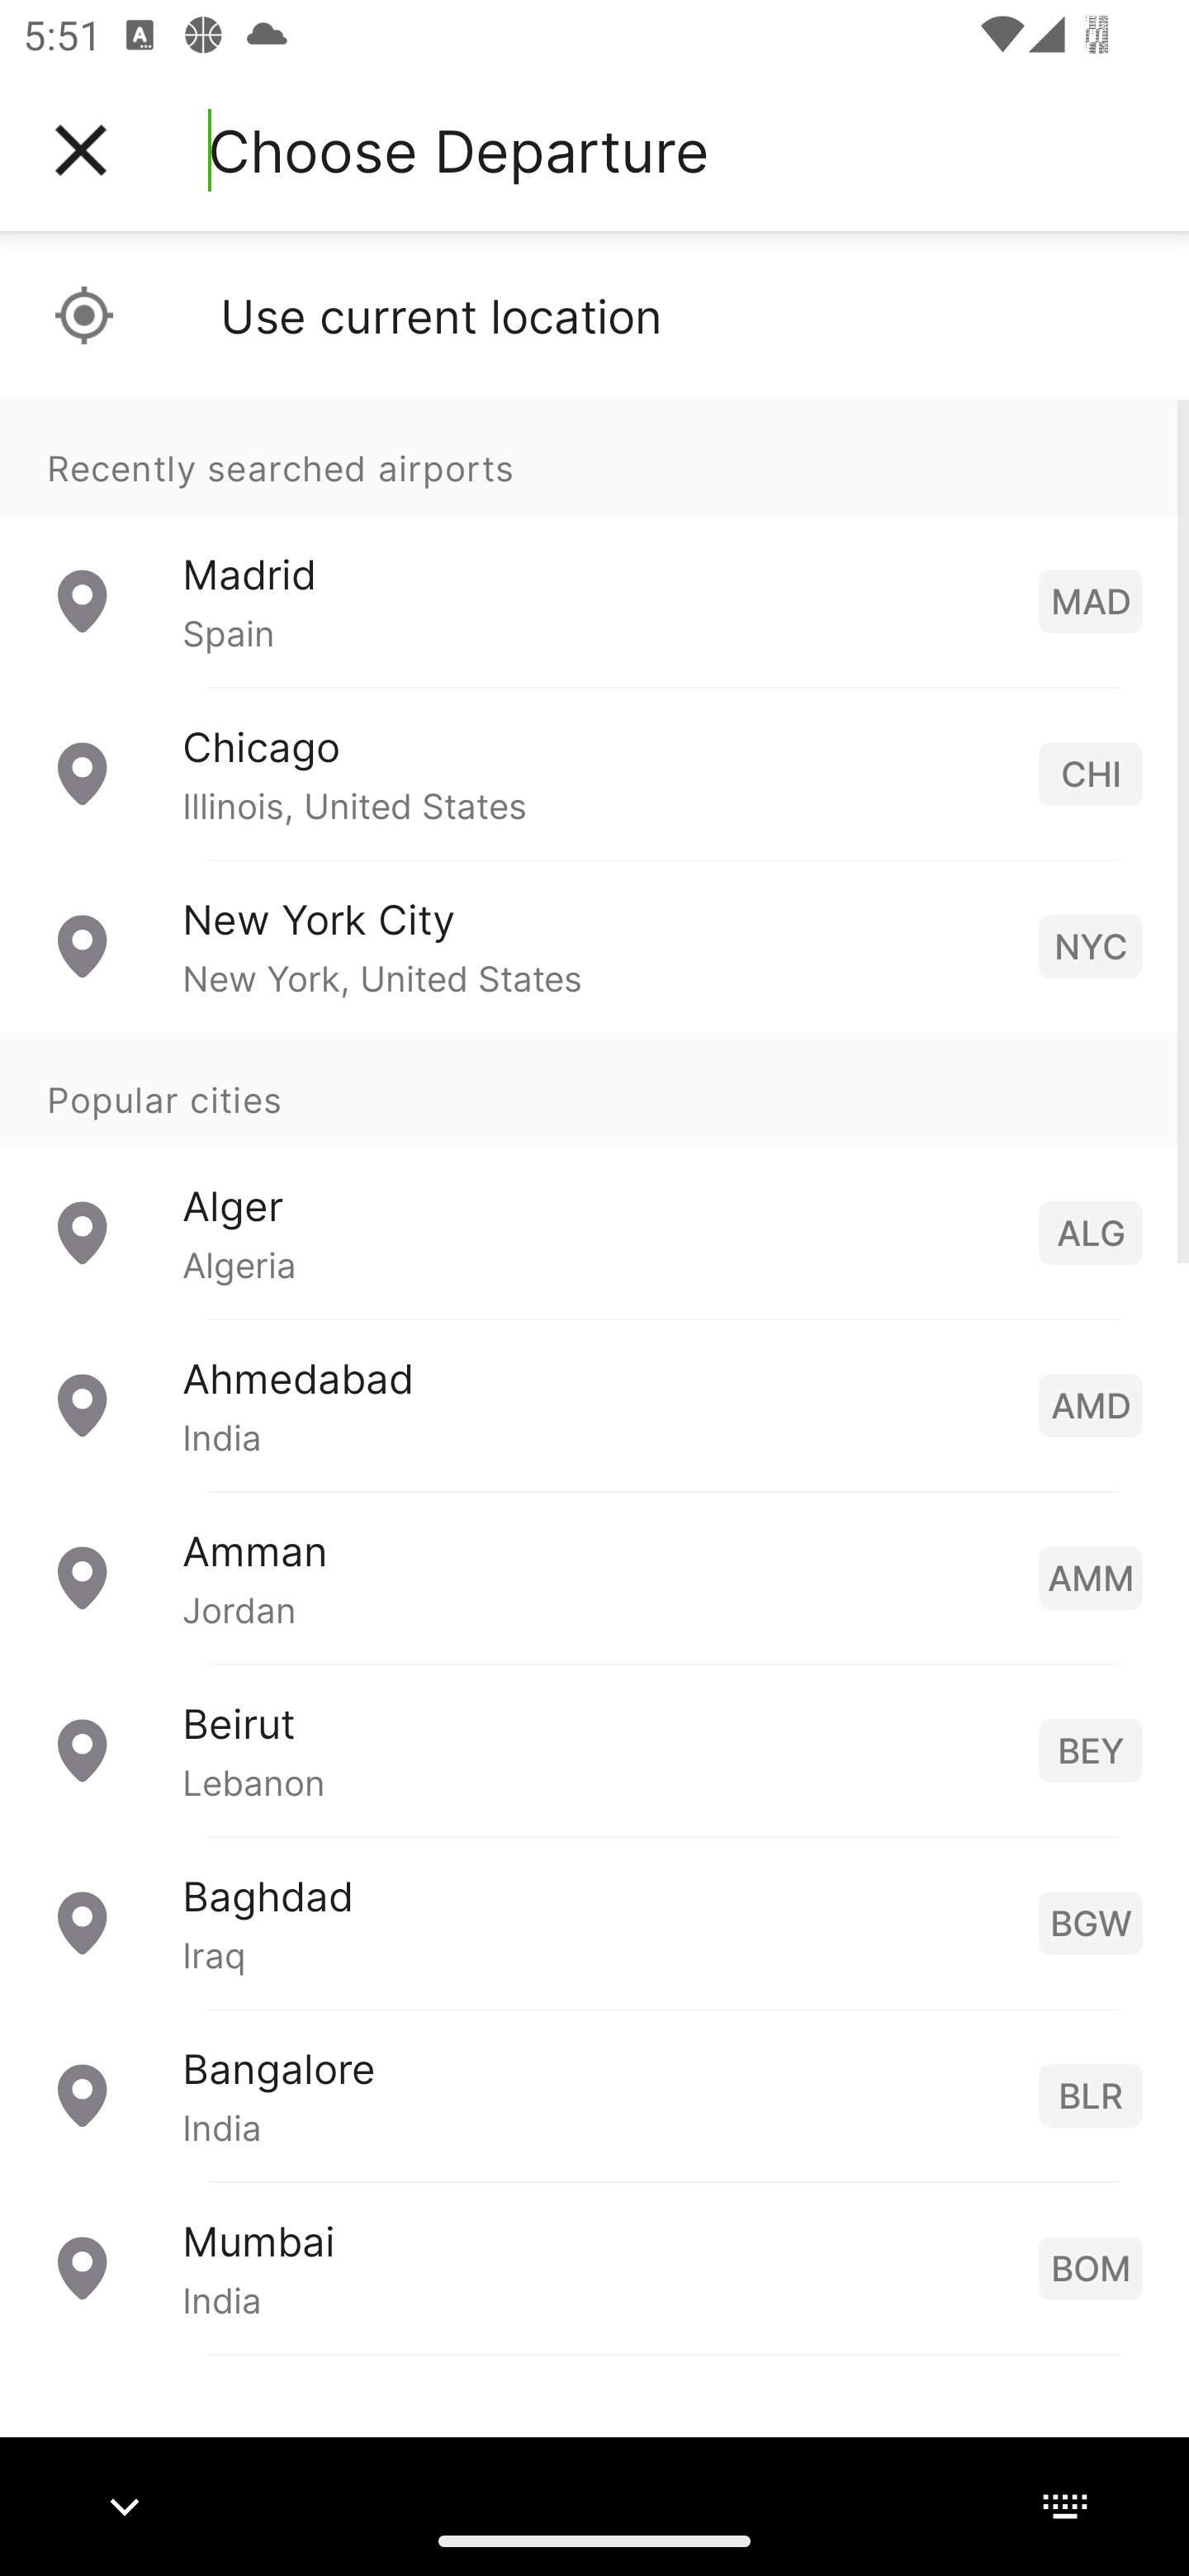 The height and width of the screenshot is (2576, 1189). Describe the element at coordinates (594, 1577) in the screenshot. I see `Amman Jordan AMM` at that location.